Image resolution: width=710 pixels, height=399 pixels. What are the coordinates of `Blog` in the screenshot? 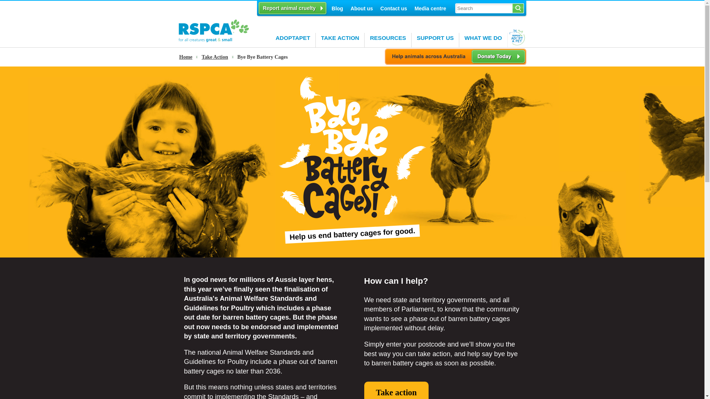 It's located at (337, 8).